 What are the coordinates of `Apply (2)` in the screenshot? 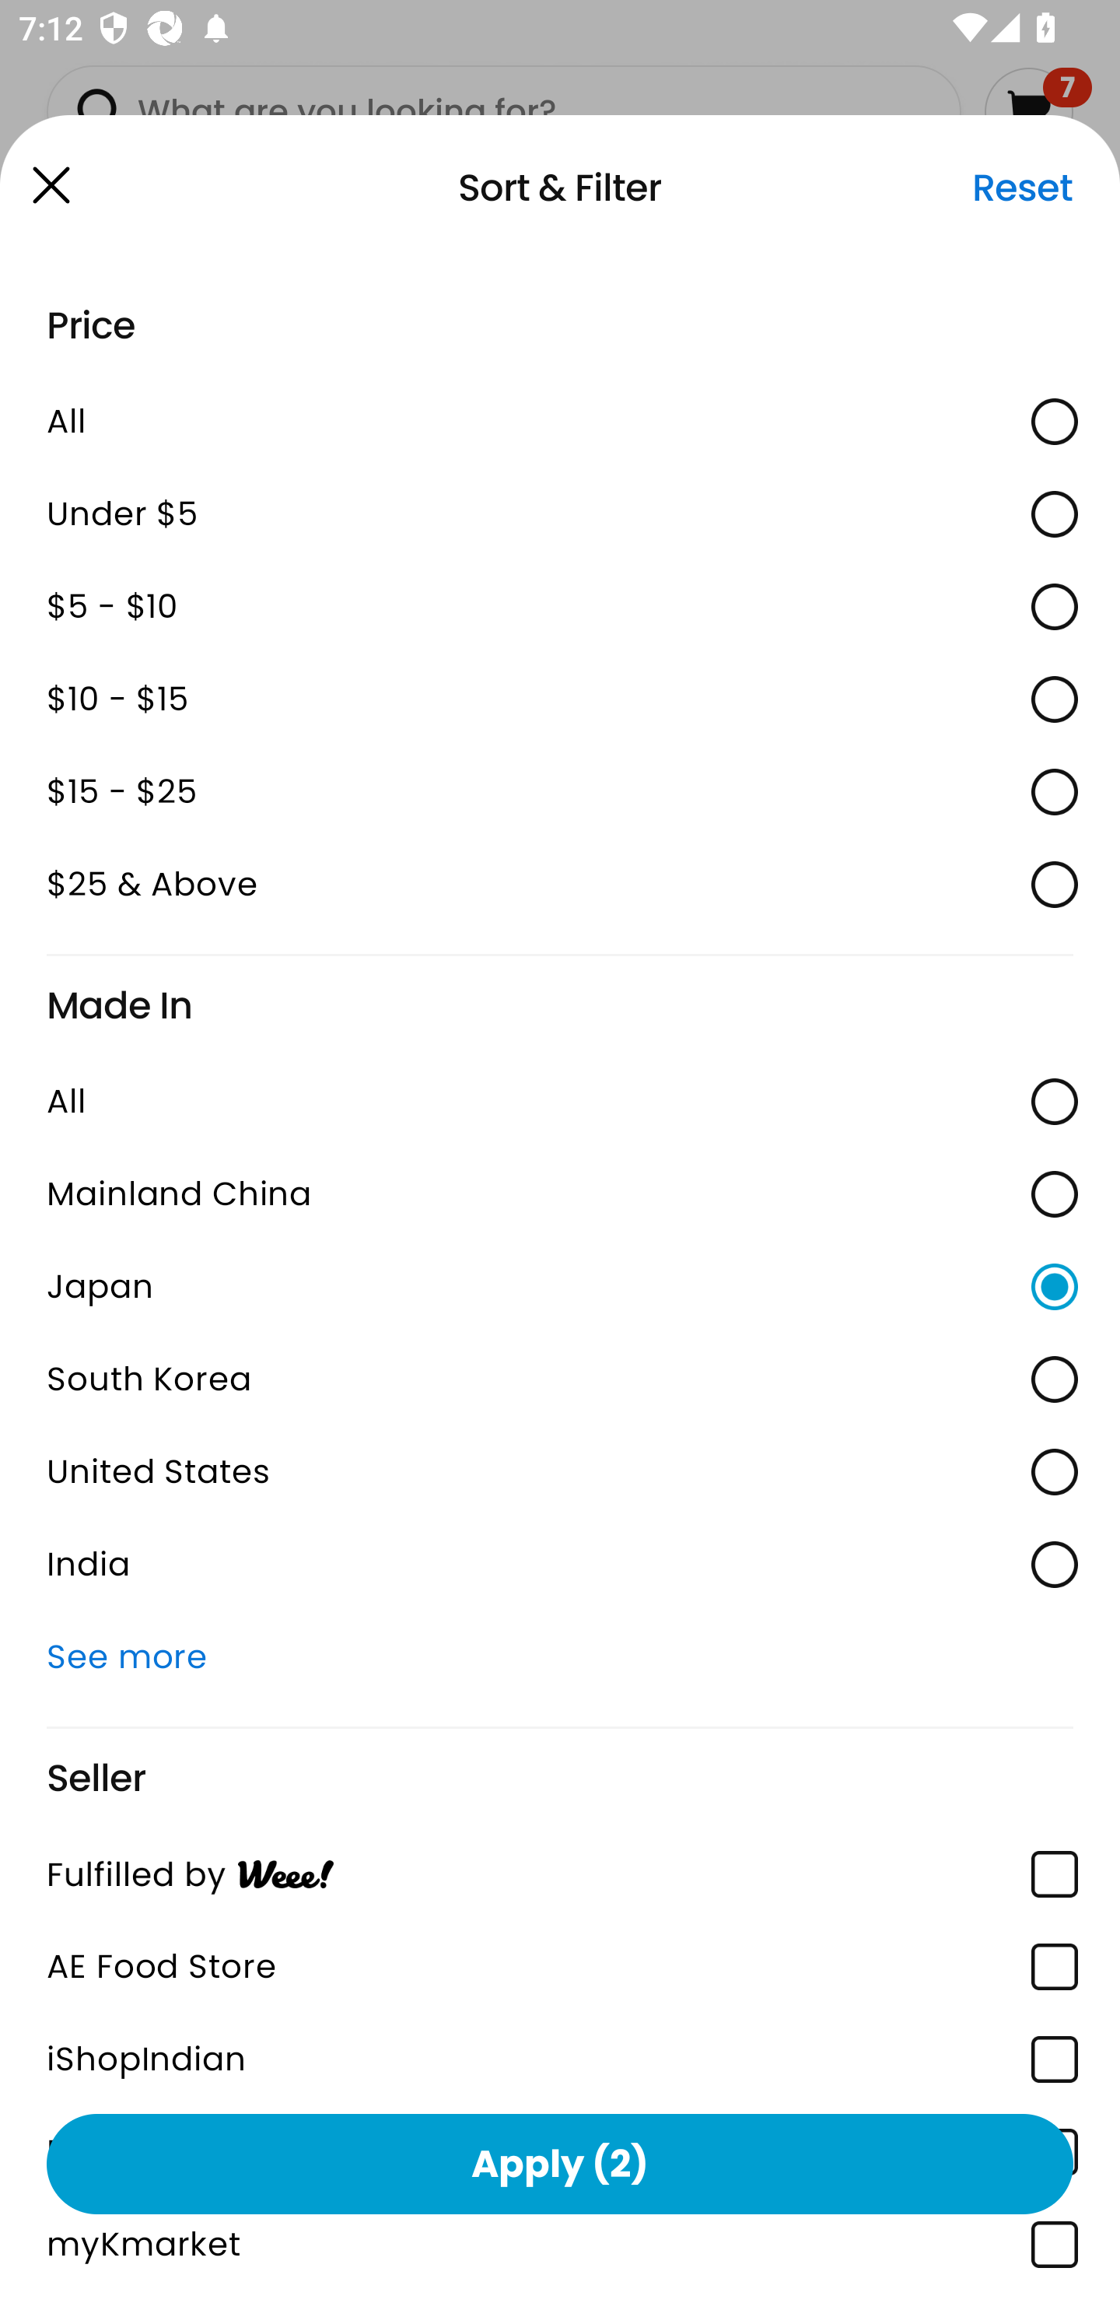 It's located at (560, 2163).